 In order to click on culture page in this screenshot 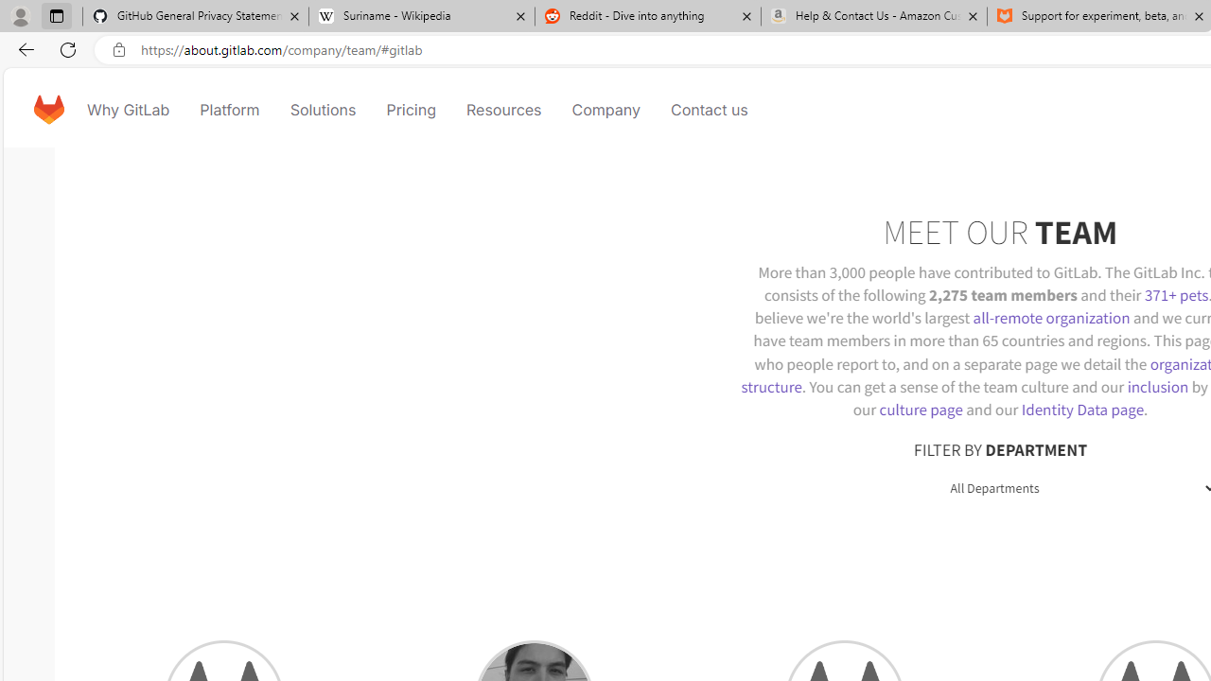, I will do `click(921, 409)`.